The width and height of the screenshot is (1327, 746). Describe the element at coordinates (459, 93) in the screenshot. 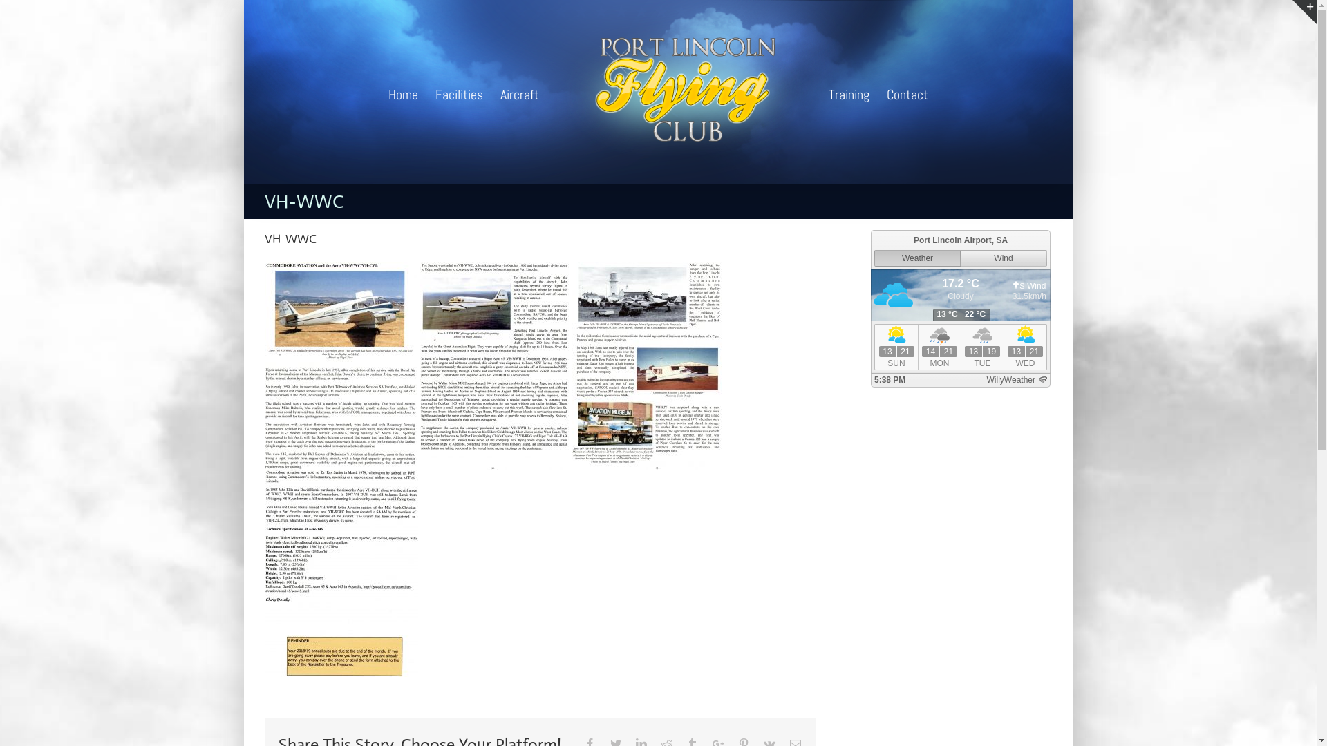

I see `Facilities` at that location.